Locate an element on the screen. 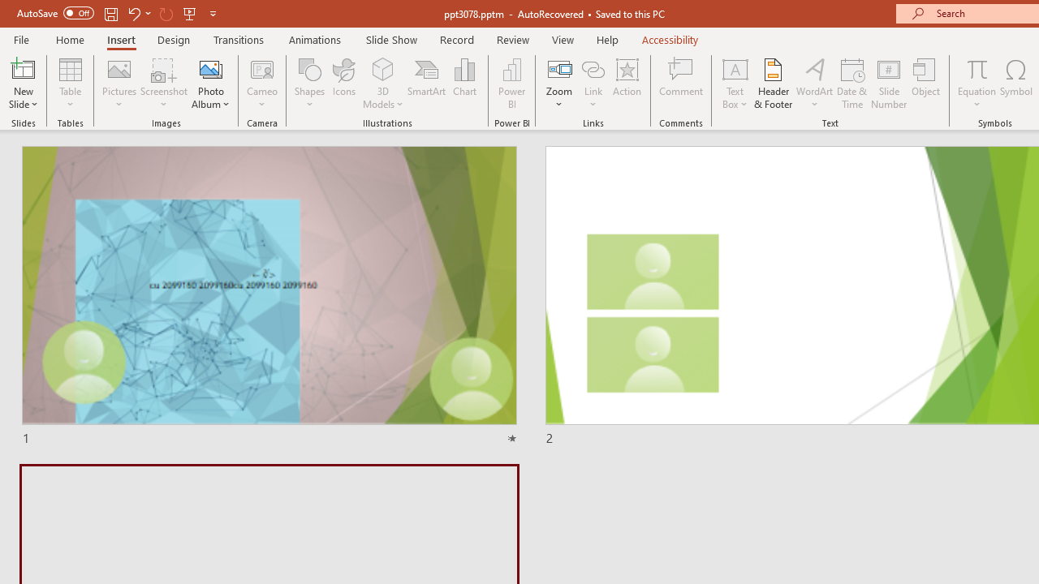  Slide Number is located at coordinates (890, 83).